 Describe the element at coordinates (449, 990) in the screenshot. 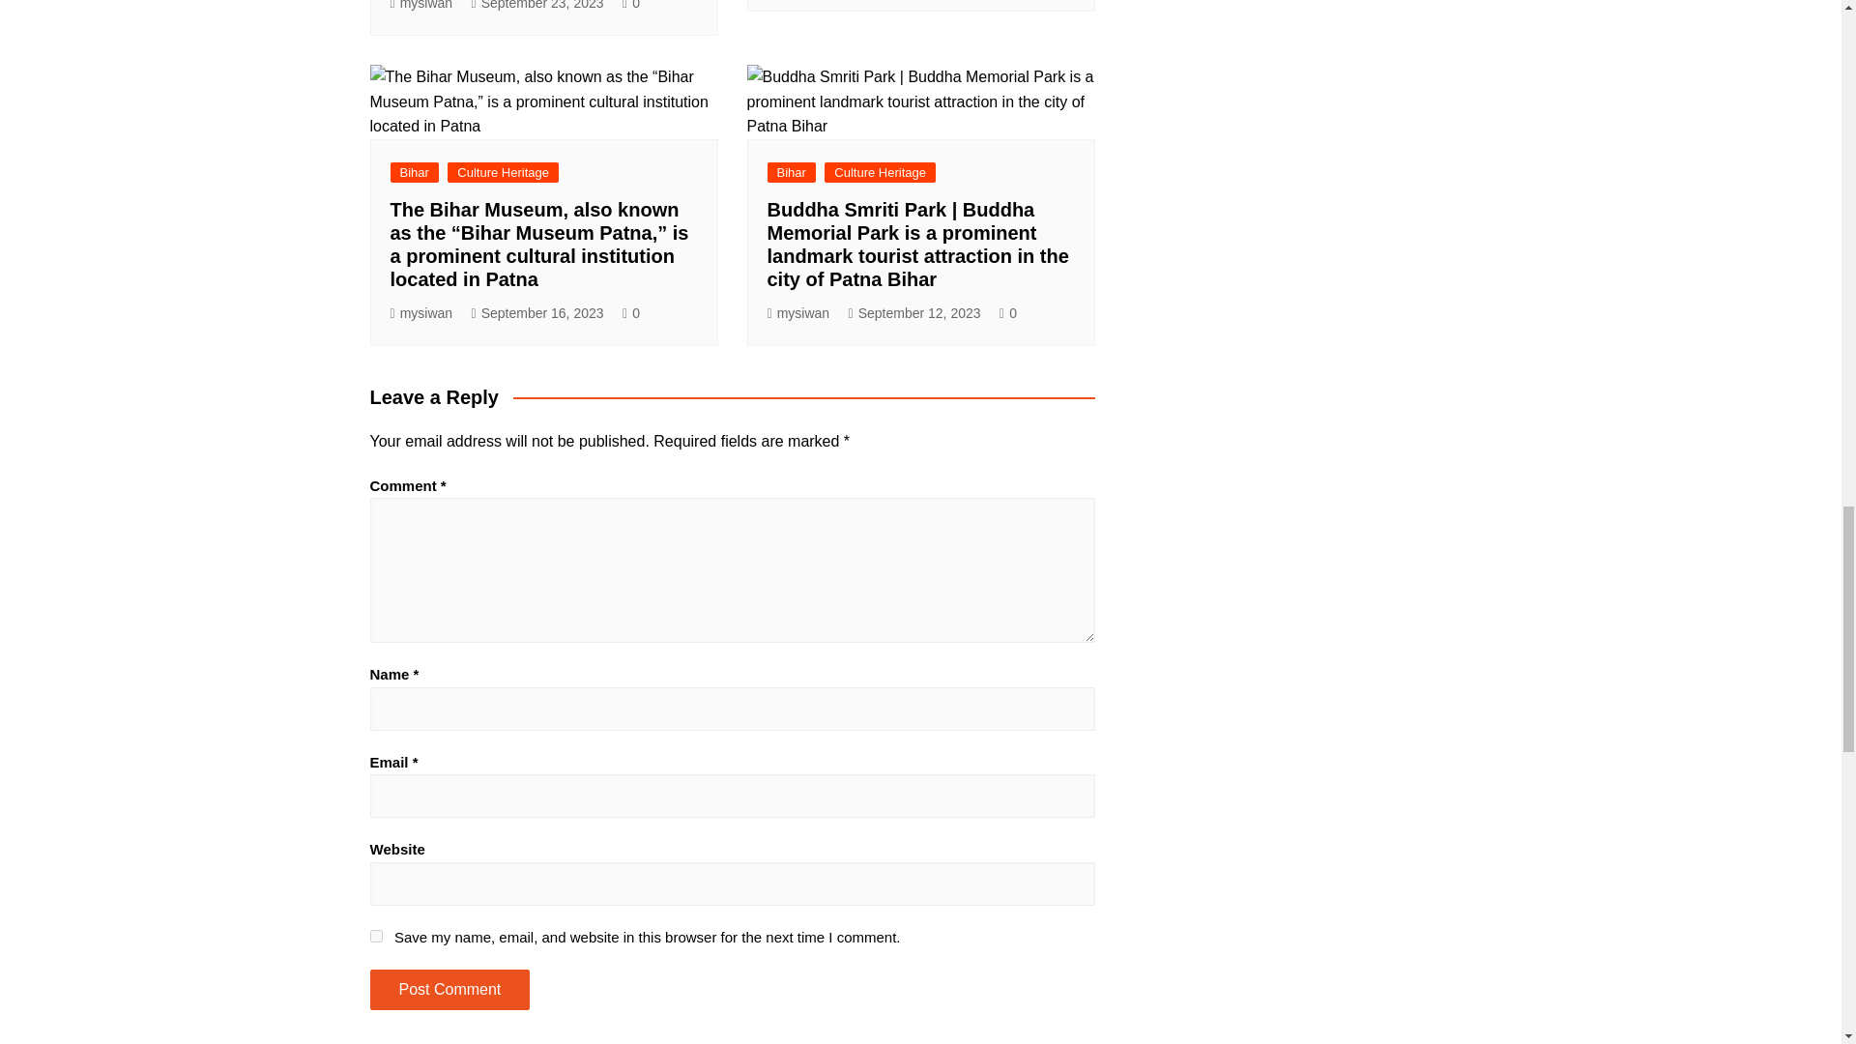

I see `Post Comment` at that location.